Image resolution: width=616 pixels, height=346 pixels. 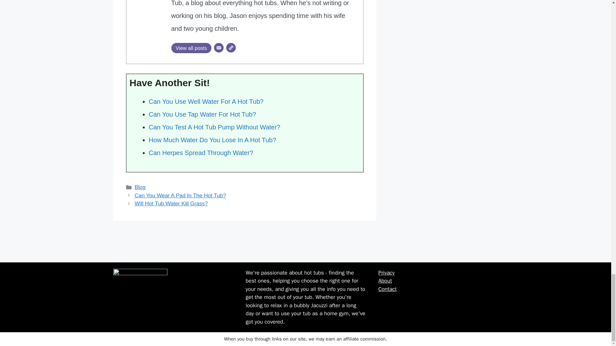 I want to click on Blog, so click(x=140, y=187).